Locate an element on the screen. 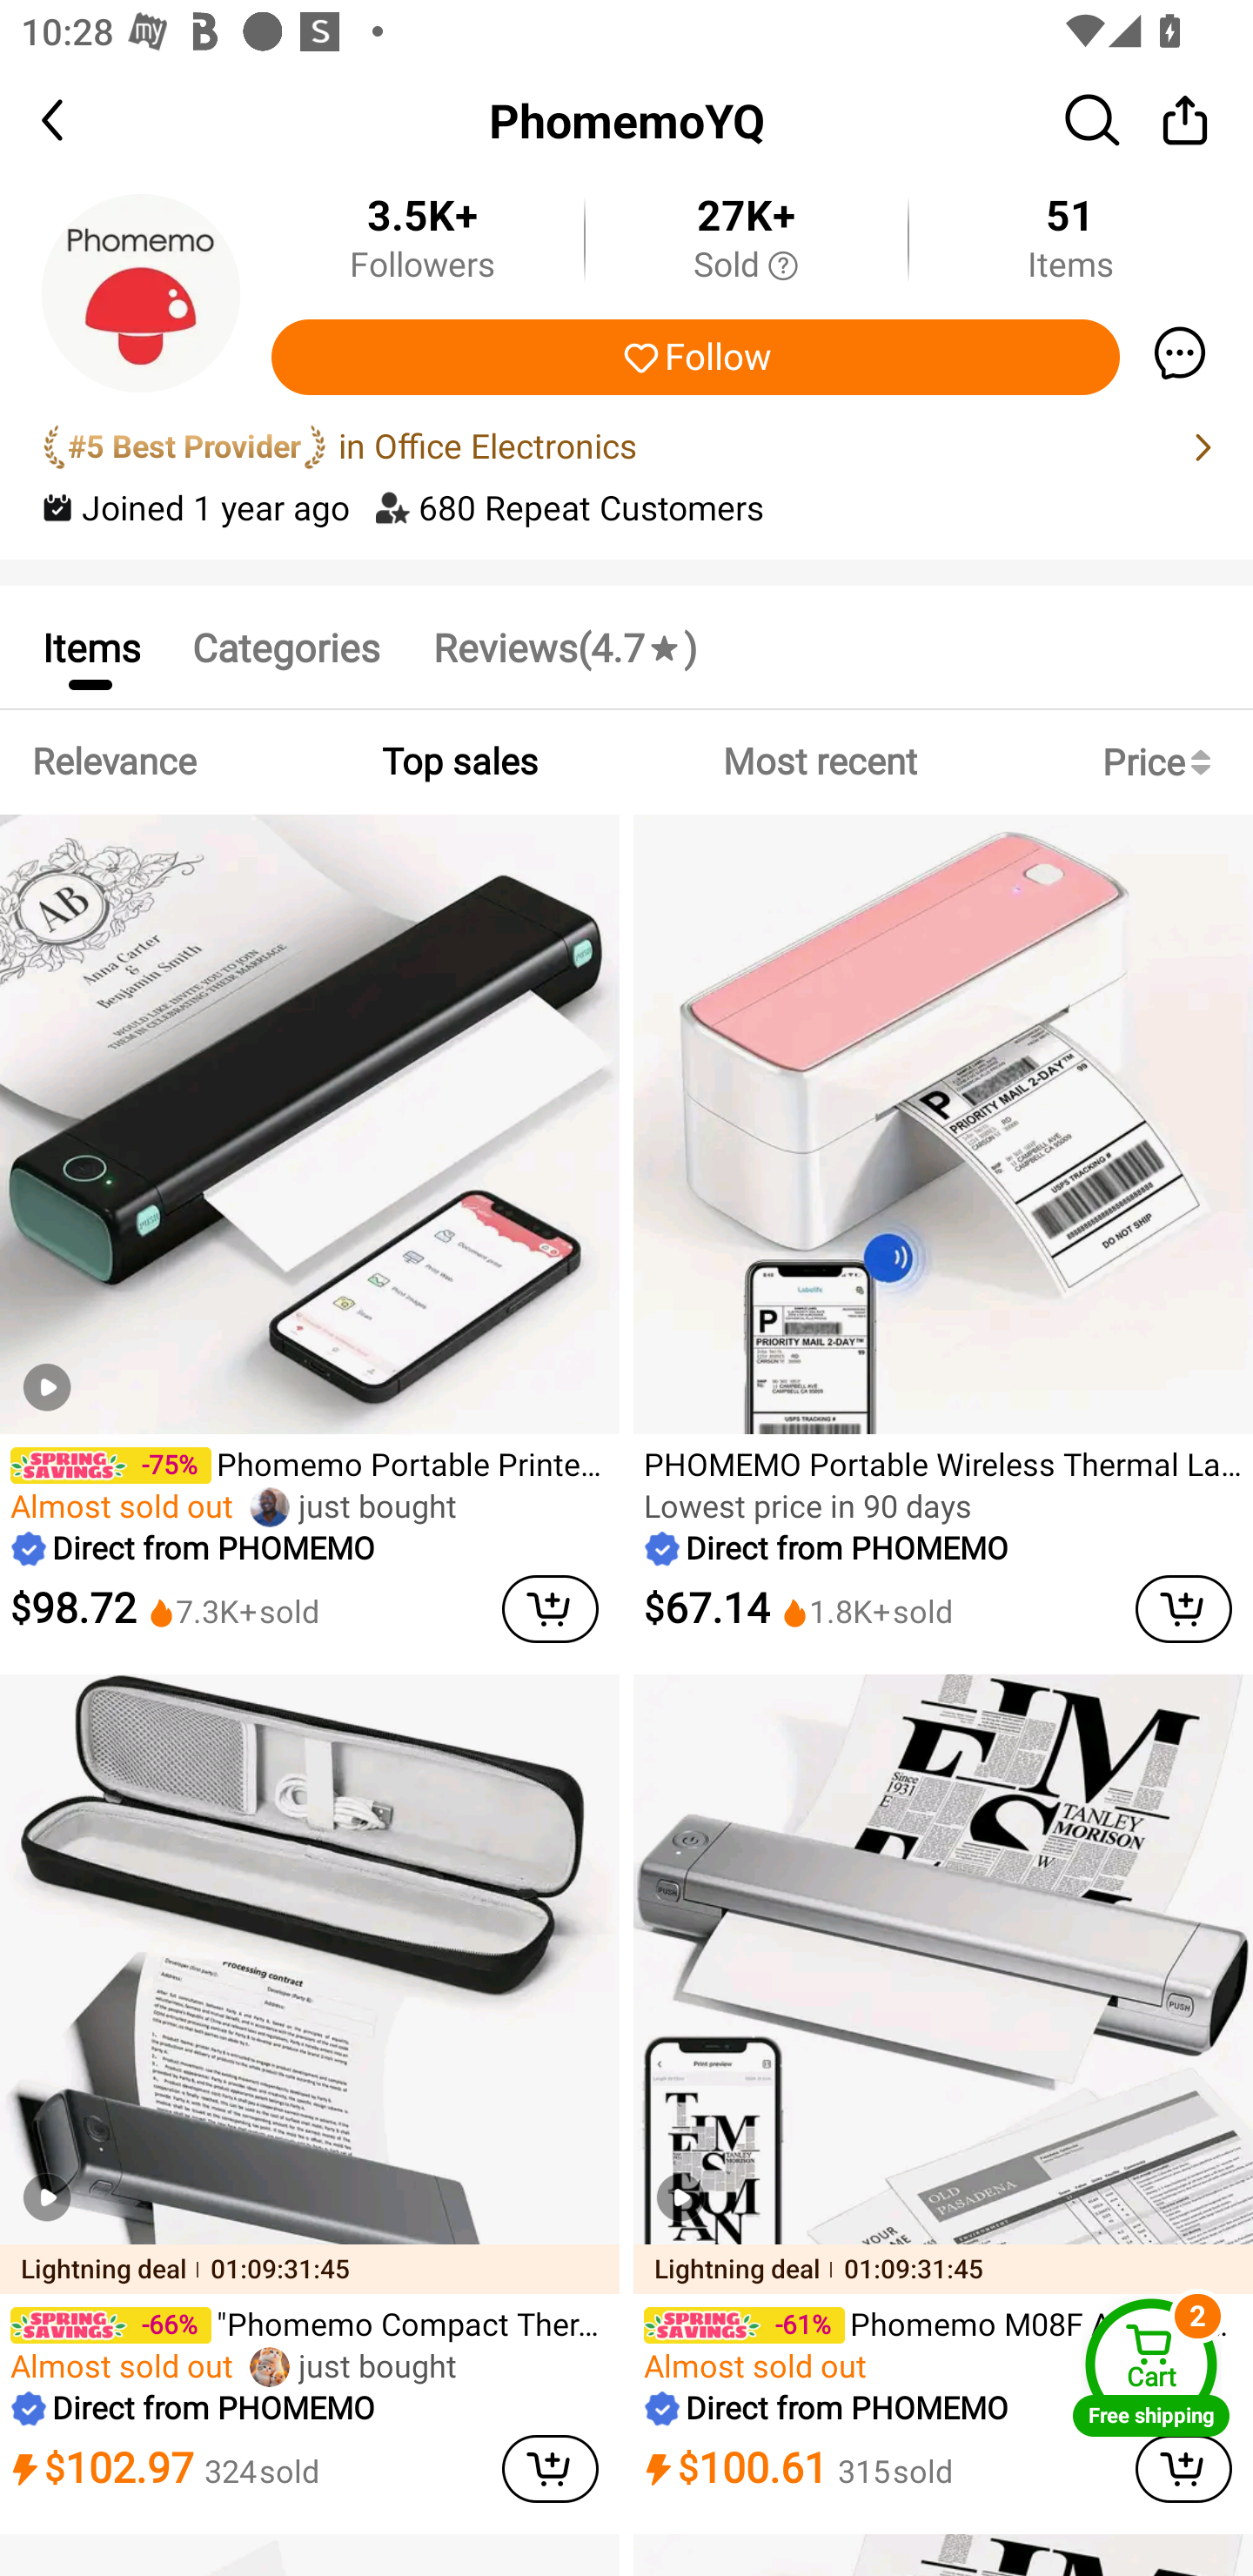 This screenshot has height=2576, width=1253. #5 Best Provider in Office Electronics is located at coordinates (626, 447).